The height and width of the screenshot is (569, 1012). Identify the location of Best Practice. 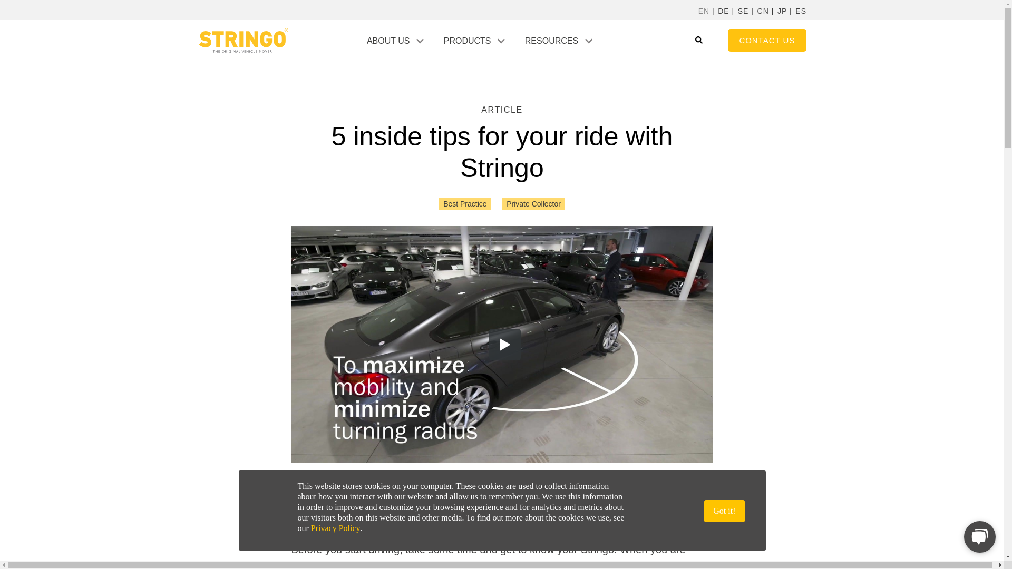
(465, 203).